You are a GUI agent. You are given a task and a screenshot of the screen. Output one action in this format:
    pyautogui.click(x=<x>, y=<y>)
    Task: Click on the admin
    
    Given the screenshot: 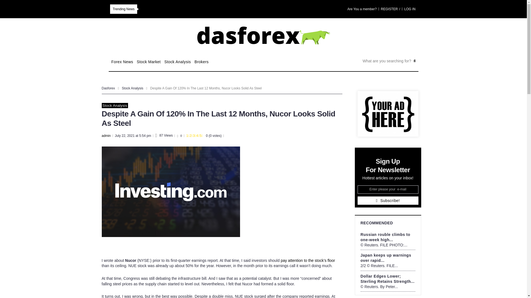 What is the action you would take?
    pyautogui.click(x=106, y=135)
    